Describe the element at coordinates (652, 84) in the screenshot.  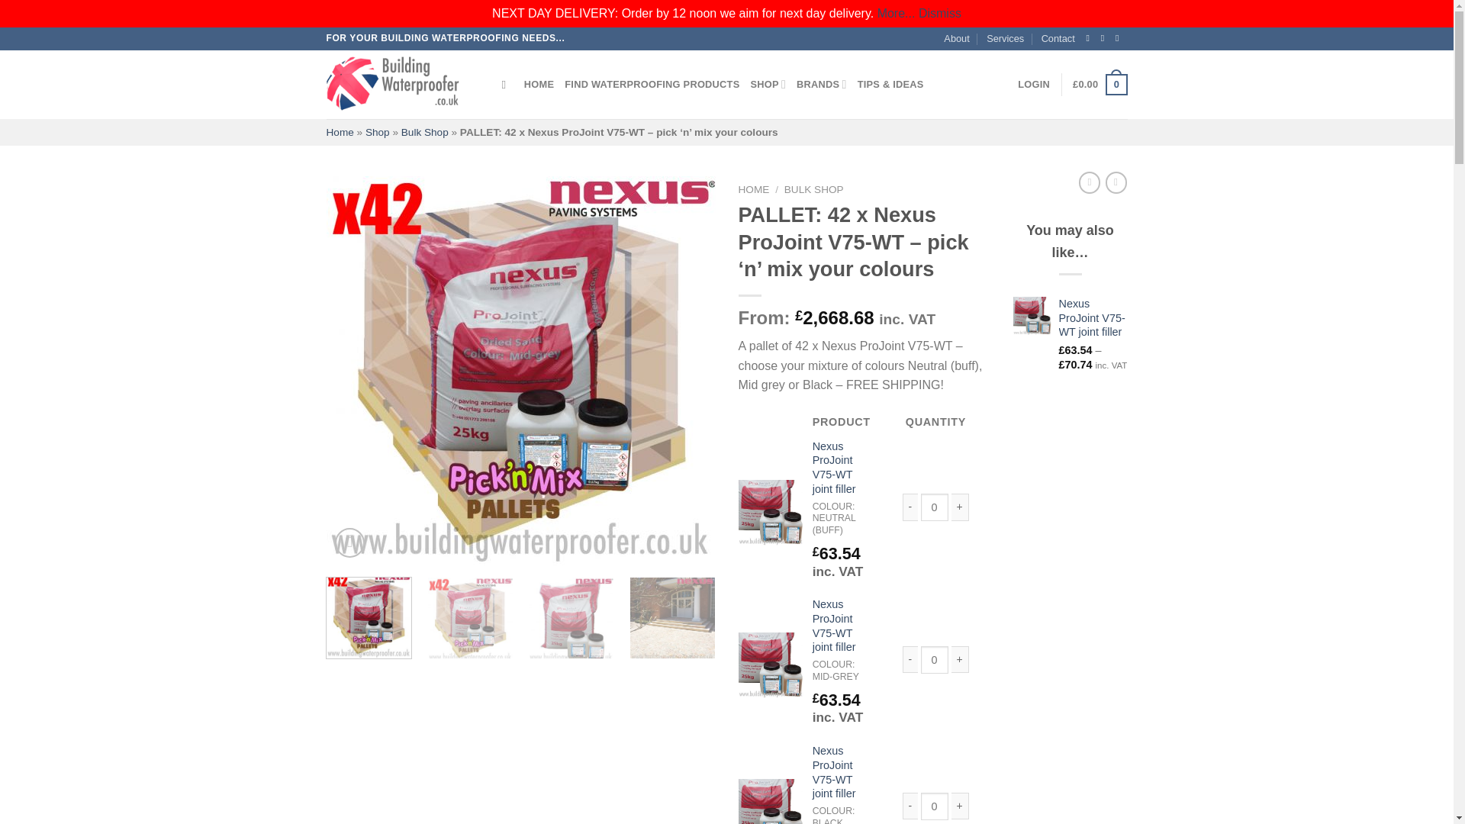
I see `FIND WATERPROOFING PRODUCTS` at that location.